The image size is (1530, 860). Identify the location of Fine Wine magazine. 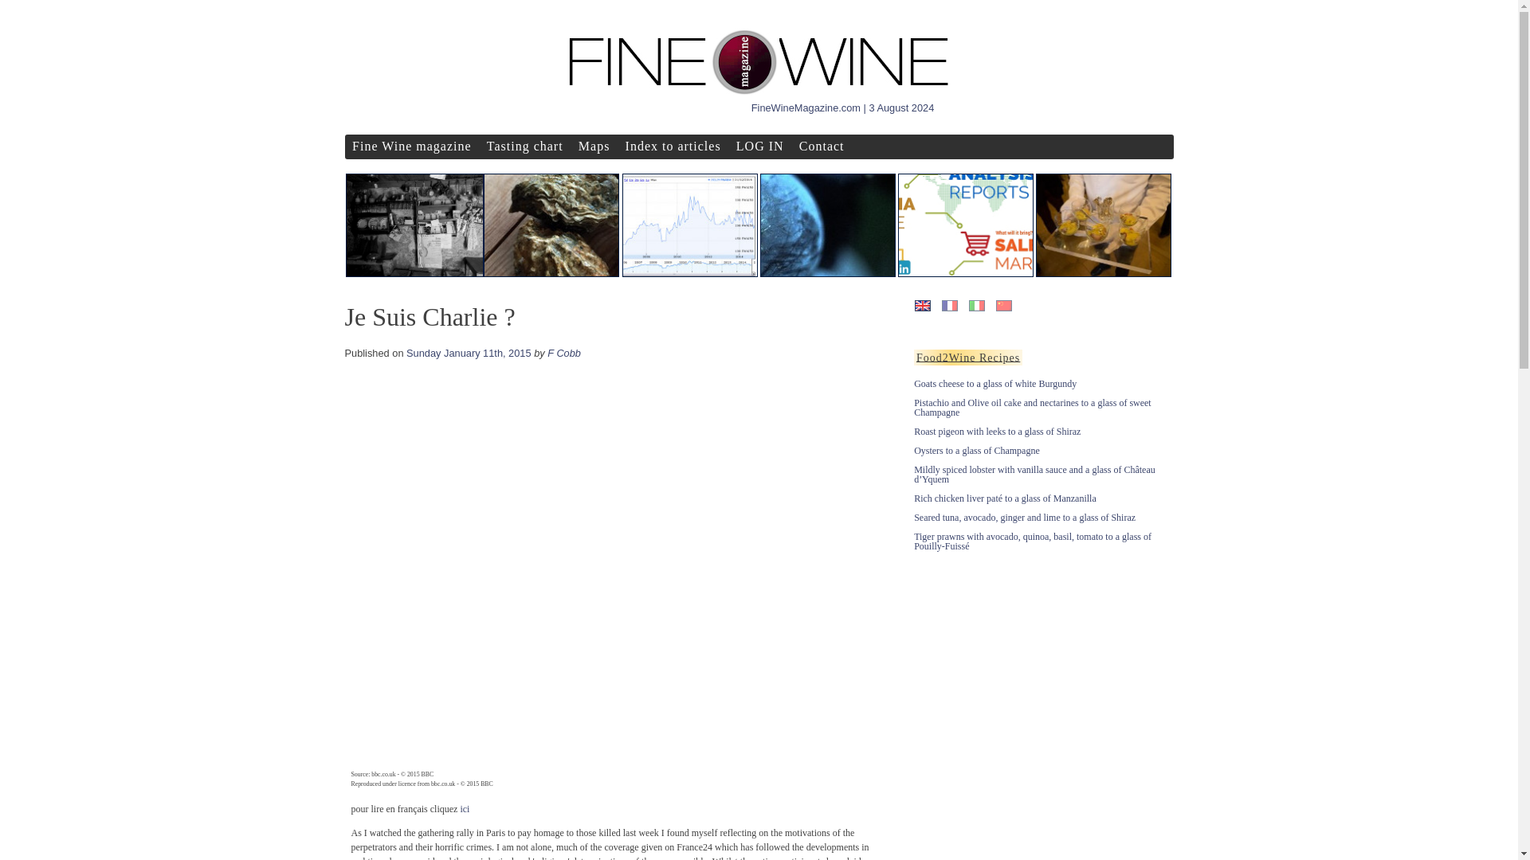
(411, 146).